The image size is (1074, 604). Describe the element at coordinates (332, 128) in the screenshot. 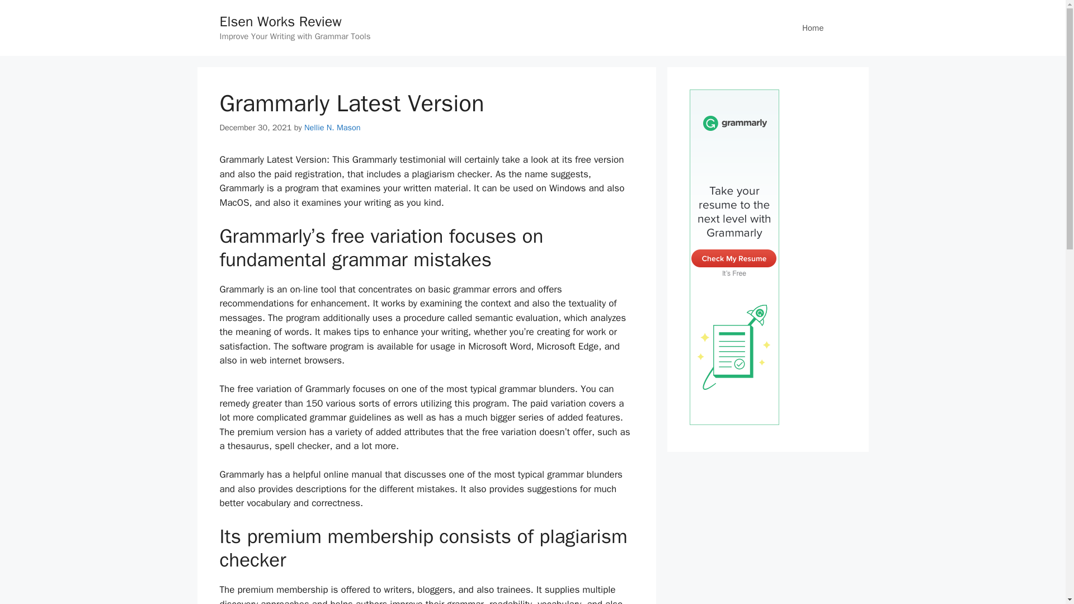

I see `View all posts by Nellie N. Mason` at that location.